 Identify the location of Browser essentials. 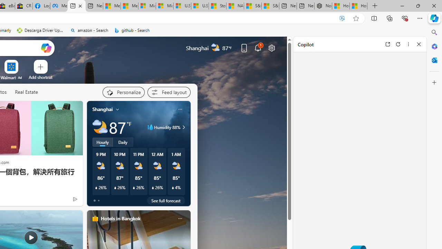
(405, 18).